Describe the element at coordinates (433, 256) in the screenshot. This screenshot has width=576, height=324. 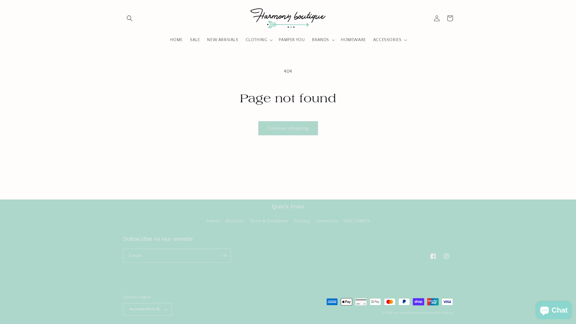
I see `Facebook` at that location.